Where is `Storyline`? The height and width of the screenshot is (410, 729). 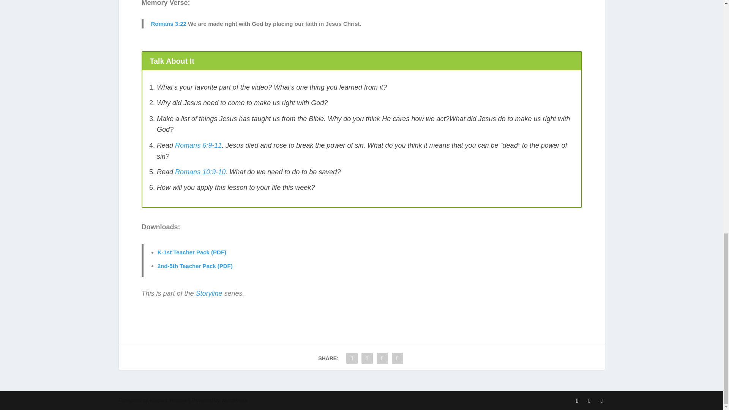
Storyline is located at coordinates (209, 293).